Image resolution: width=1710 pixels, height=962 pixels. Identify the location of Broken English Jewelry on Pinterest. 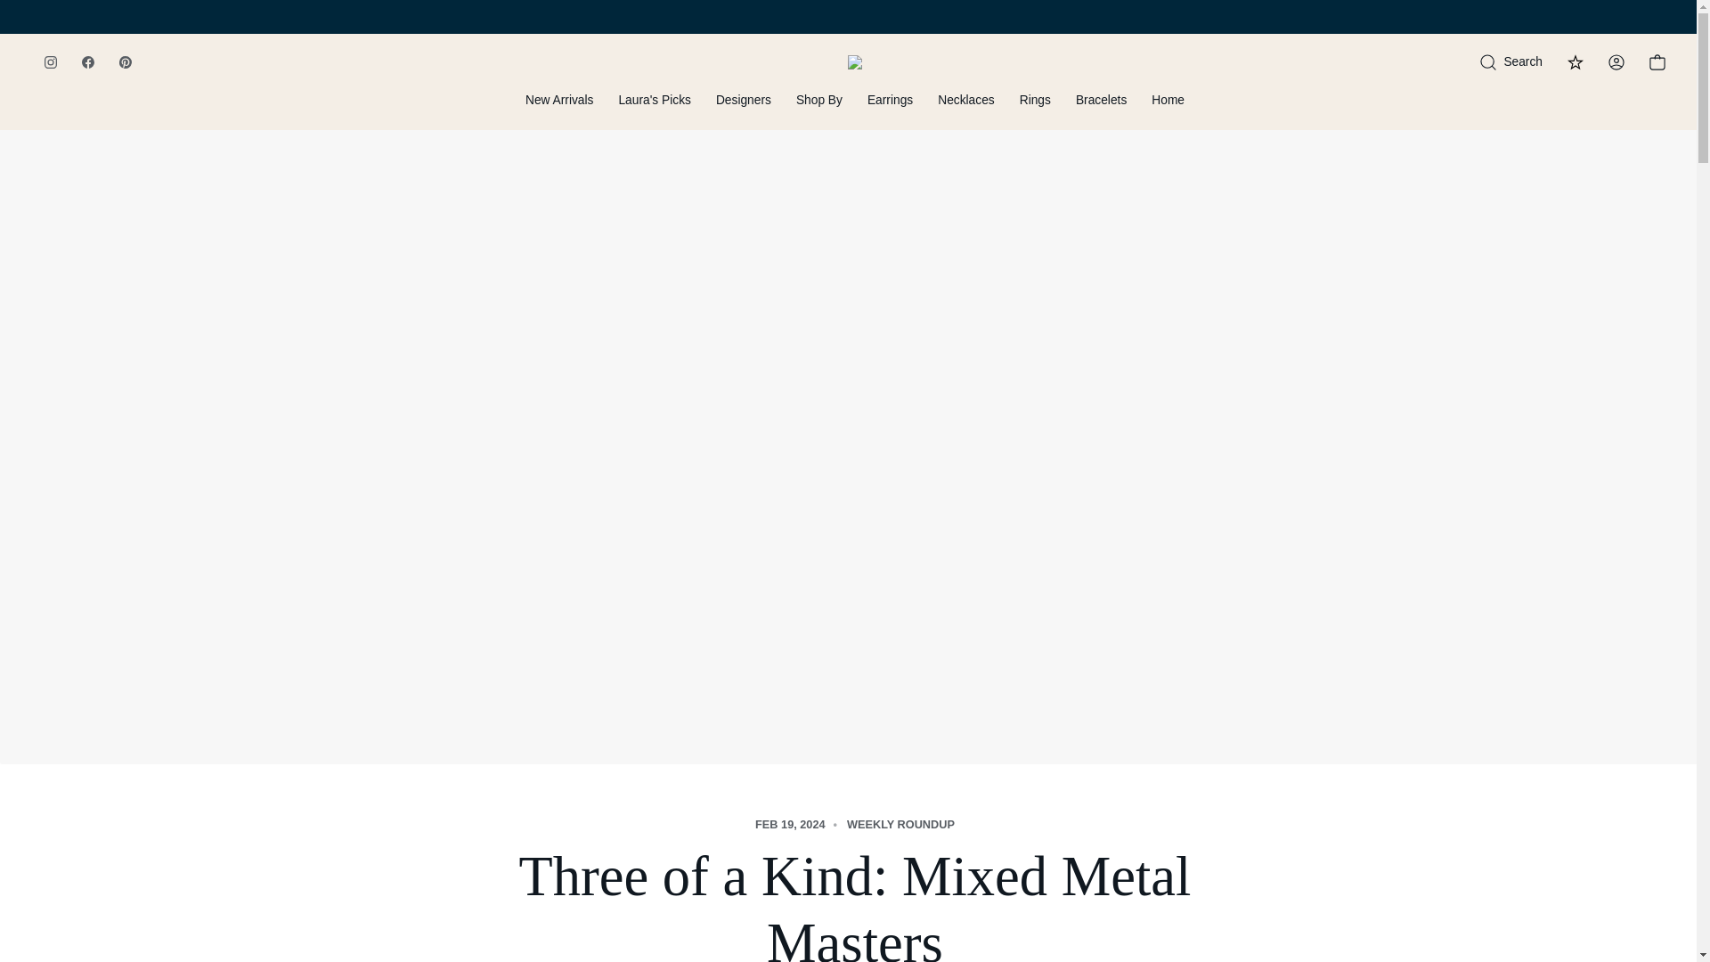
(125, 61).